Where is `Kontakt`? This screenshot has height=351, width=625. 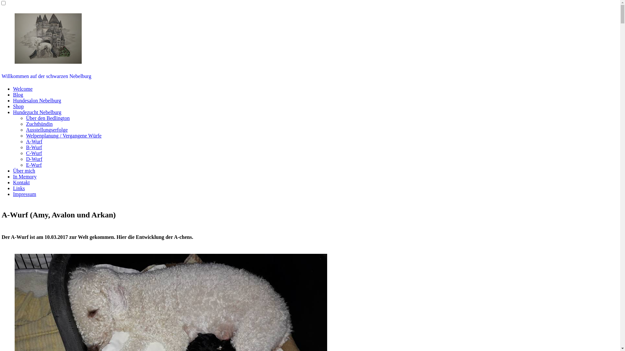
Kontakt is located at coordinates (21, 183).